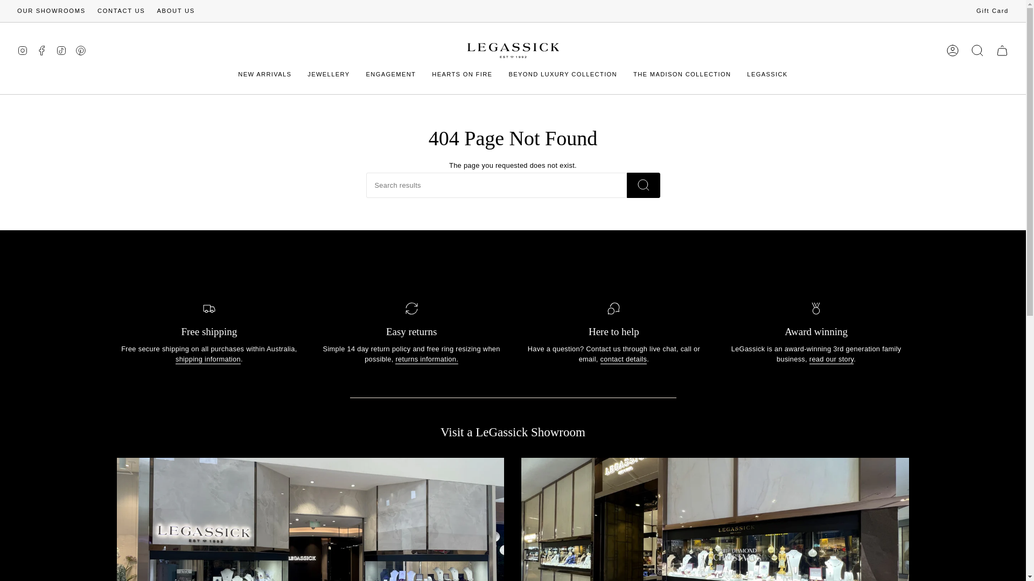 Image resolution: width=1034 pixels, height=581 pixels. Describe the element at coordinates (61, 49) in the screenshot. I see `LeGassick Jewellery on TikTok` at that location.